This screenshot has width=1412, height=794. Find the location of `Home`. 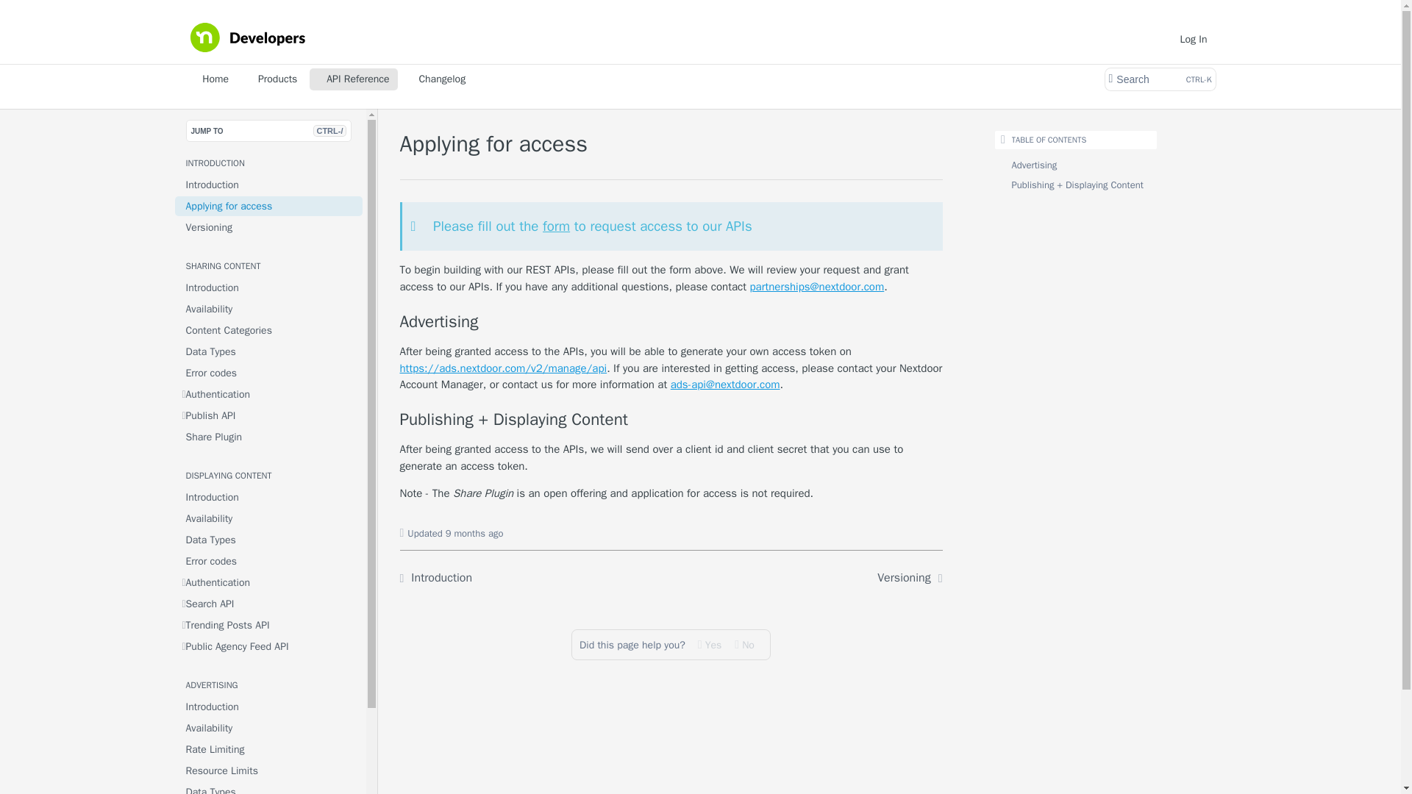

Home is located at coordinates (210, 79).